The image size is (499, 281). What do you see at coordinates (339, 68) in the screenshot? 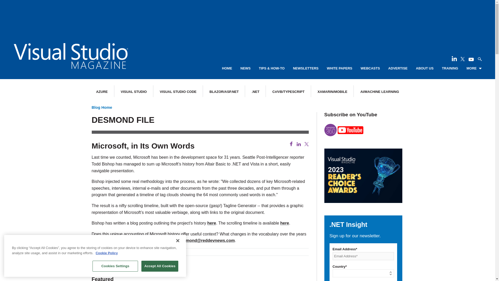
I see `WHITE PAPERS` at bounding box center [339, 68].